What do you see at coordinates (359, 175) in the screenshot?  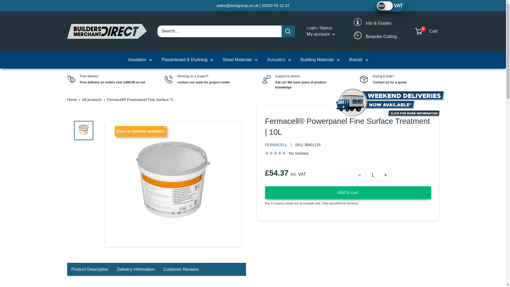 I see `Decrease quantity by 1` at bounding box center [359, 175].